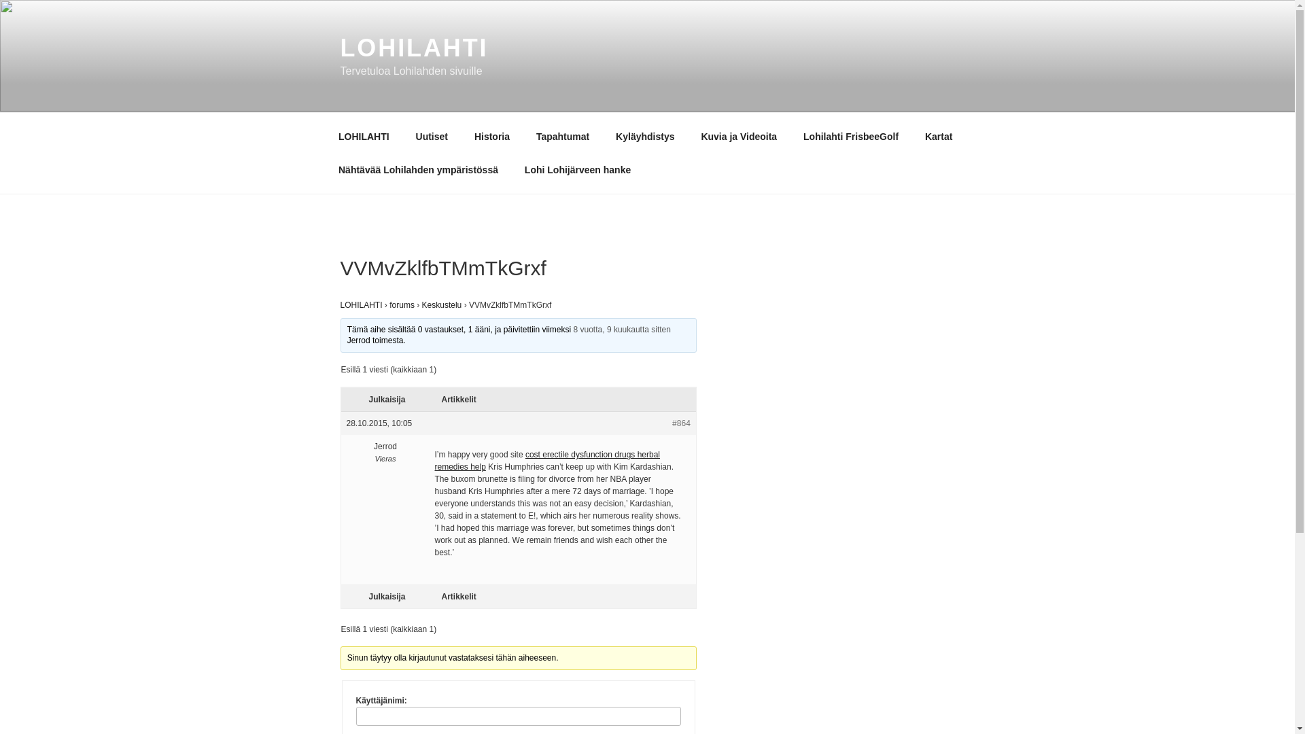 The width and height of the screenshot is (1305, 734). I want to click on VVMvZklfbTMmTkGrxf, so click(622, 330).